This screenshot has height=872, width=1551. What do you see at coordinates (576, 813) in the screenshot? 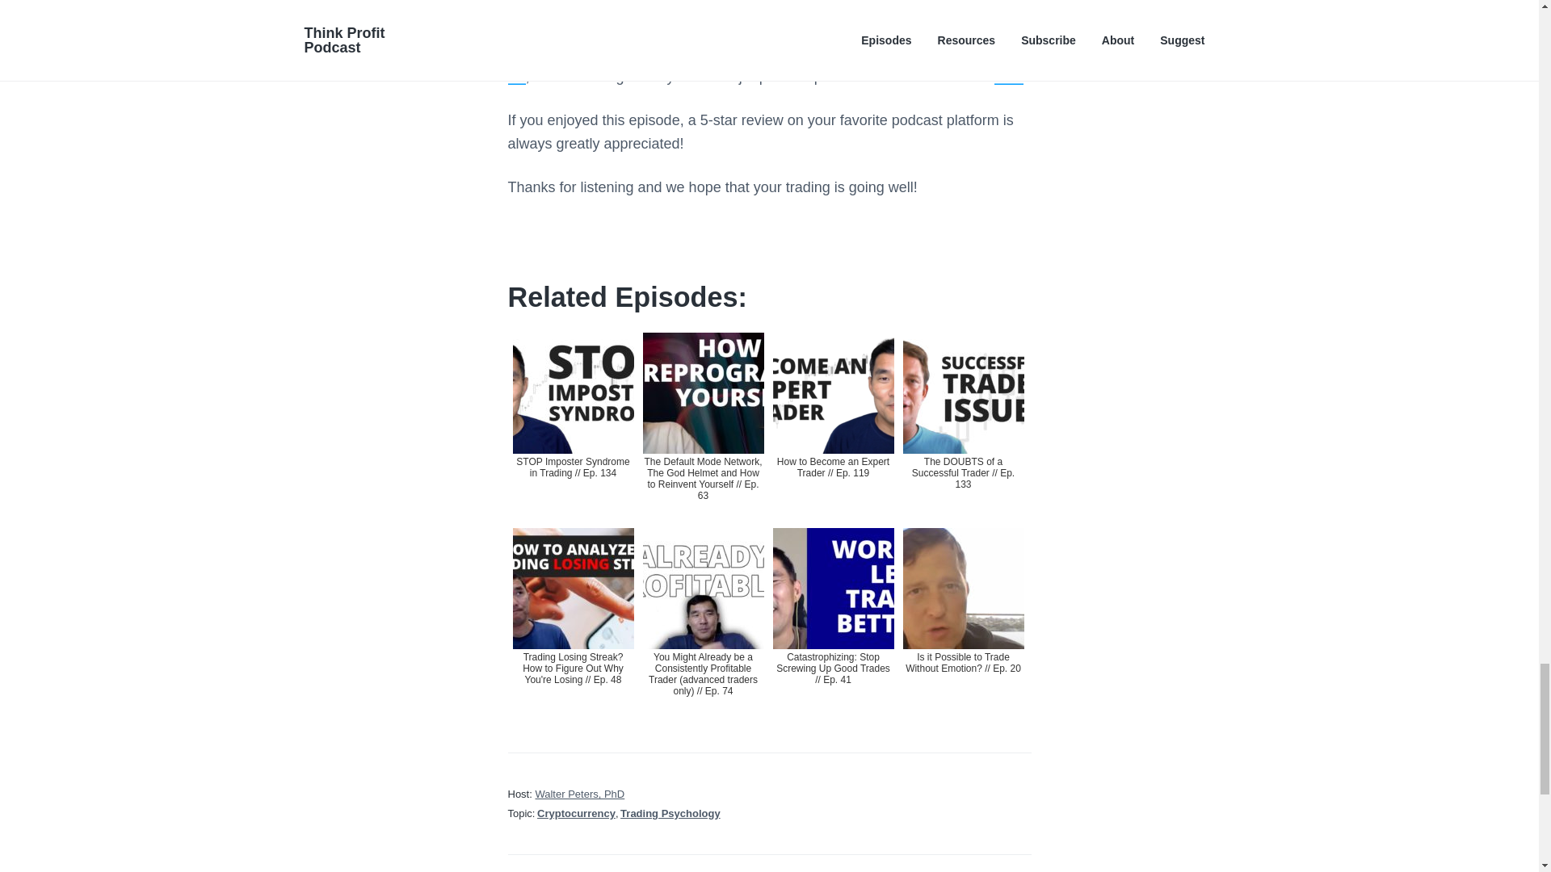
I see `Cryptocurrency` at bounding box center [576, 813].